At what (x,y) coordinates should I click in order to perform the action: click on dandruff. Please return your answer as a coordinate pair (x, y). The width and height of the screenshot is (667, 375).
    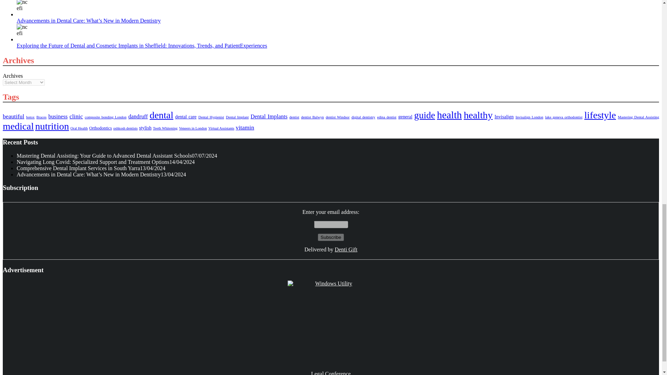
    Looking at the image, I should click on (138, 116).